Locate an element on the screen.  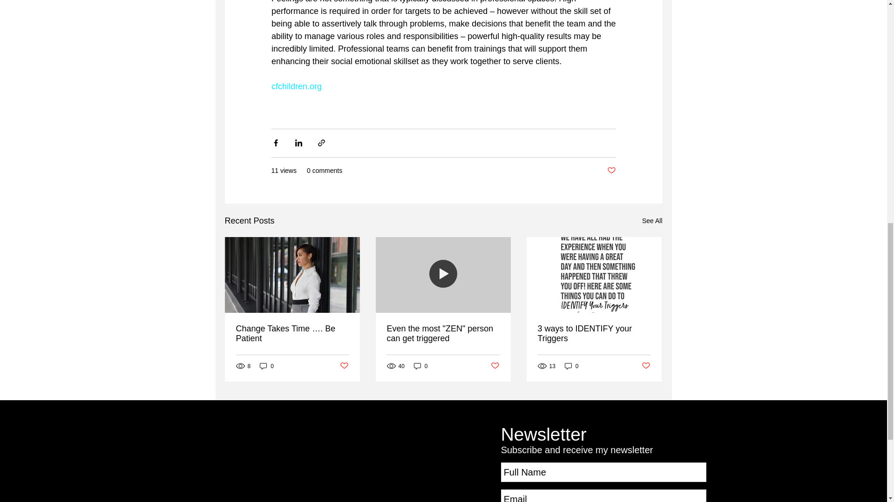
0 is located at coordinates (421, 366).